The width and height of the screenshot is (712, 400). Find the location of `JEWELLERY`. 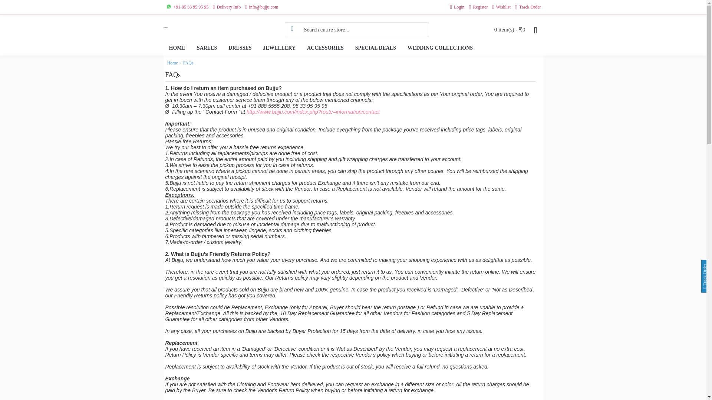

JEWELLERY is located at coordinates (280, 48).